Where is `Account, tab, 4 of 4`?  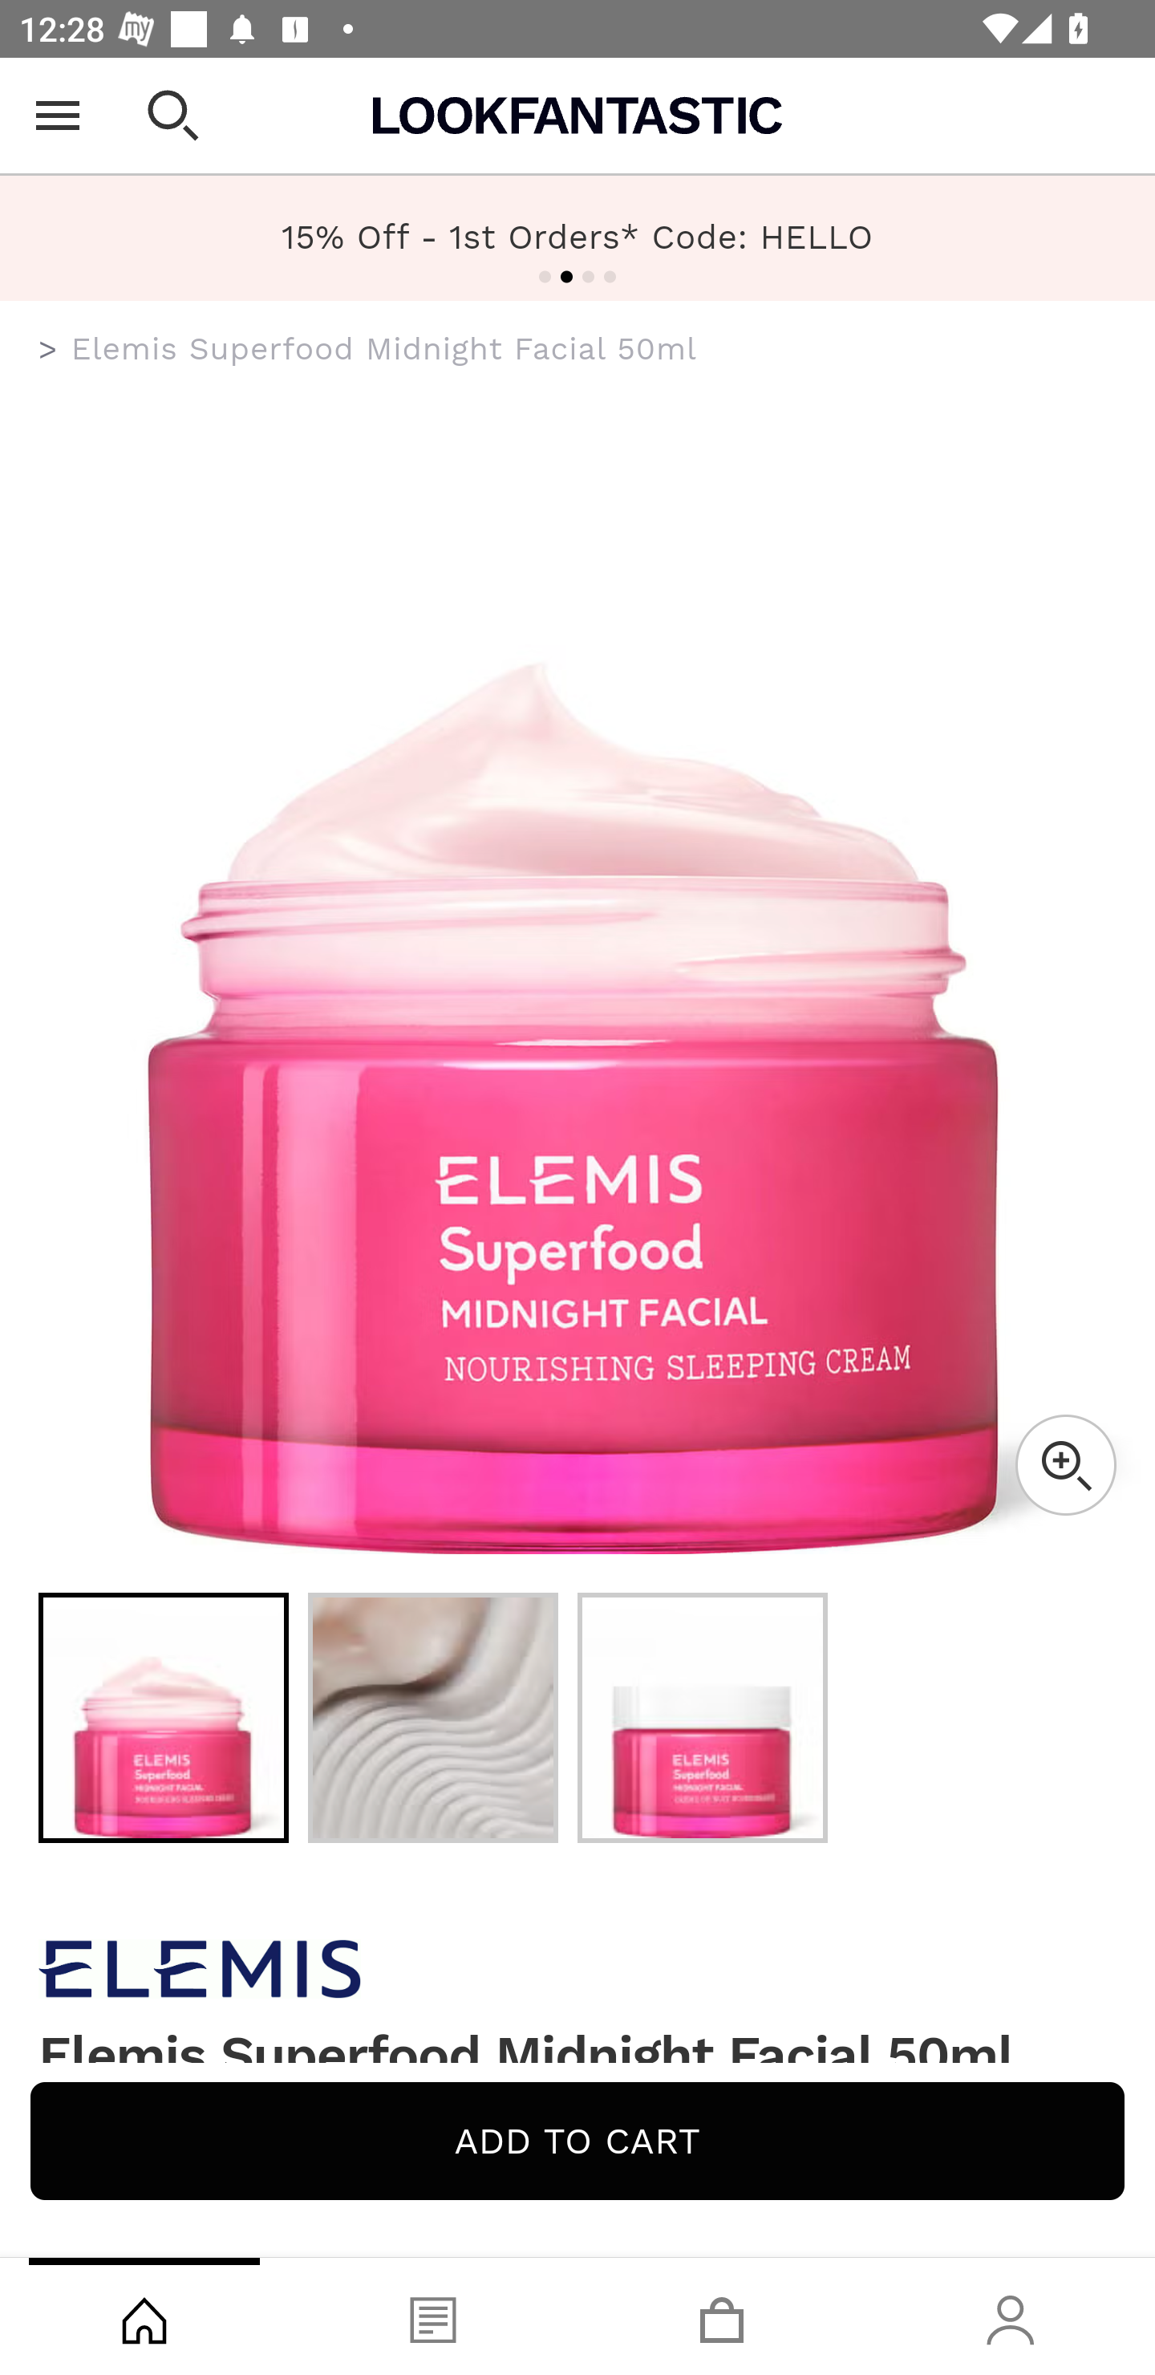
Account, tab, 4 of 4 is located at coordinates (1011, 2316).